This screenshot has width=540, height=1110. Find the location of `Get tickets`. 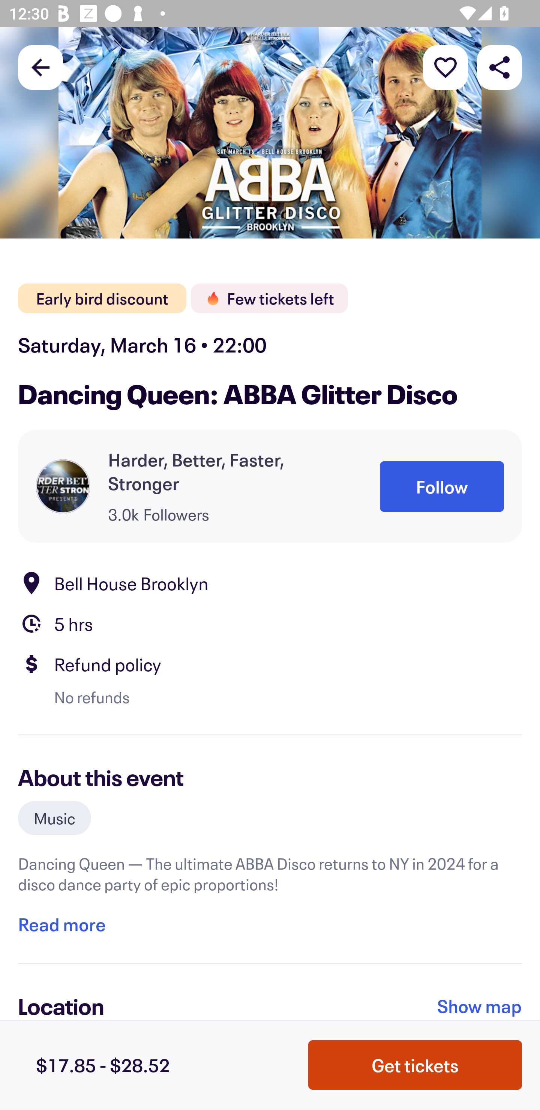

Get tickets is located at coordinates (415, 1065).